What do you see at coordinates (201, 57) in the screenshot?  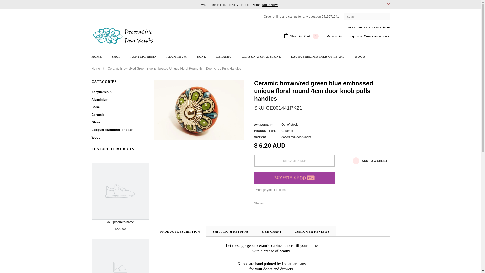 I see `BONE` at bounding box center [201, 57].